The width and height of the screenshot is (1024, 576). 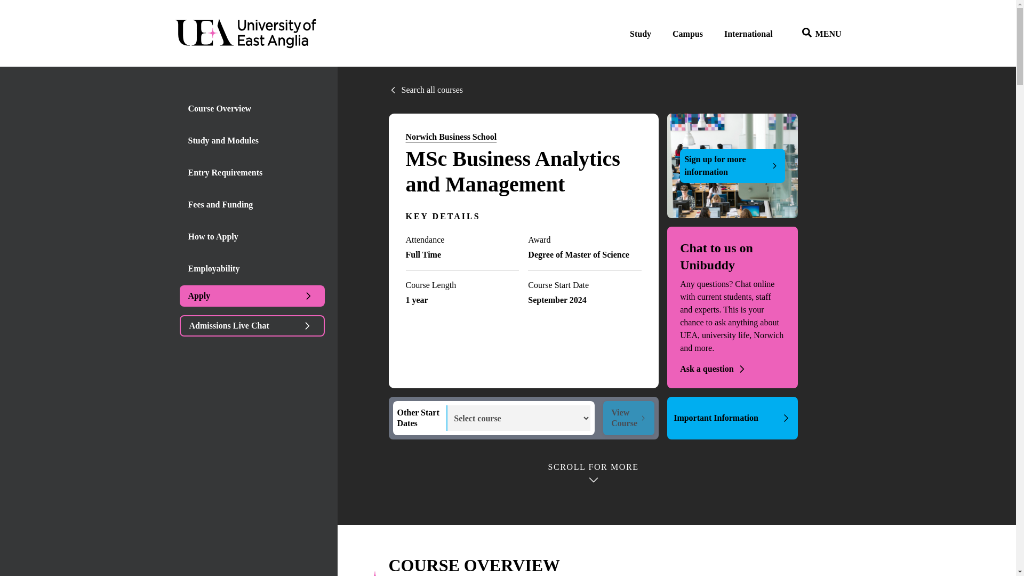 What do you see at coordinates (818, 34) in the screenshot?
I see `MENU` at bounding box center [818, 34].